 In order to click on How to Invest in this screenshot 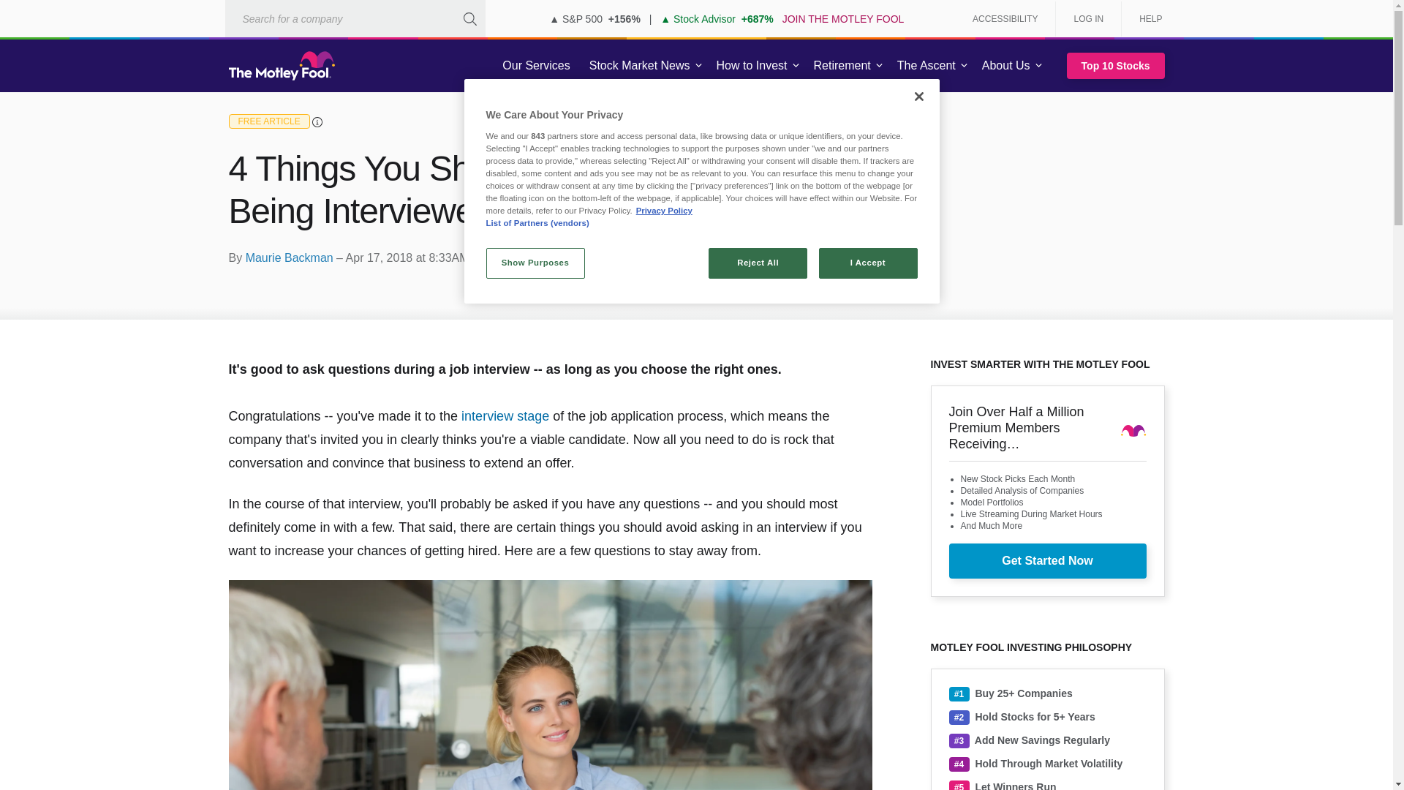, I will do `click(752, 66)`.